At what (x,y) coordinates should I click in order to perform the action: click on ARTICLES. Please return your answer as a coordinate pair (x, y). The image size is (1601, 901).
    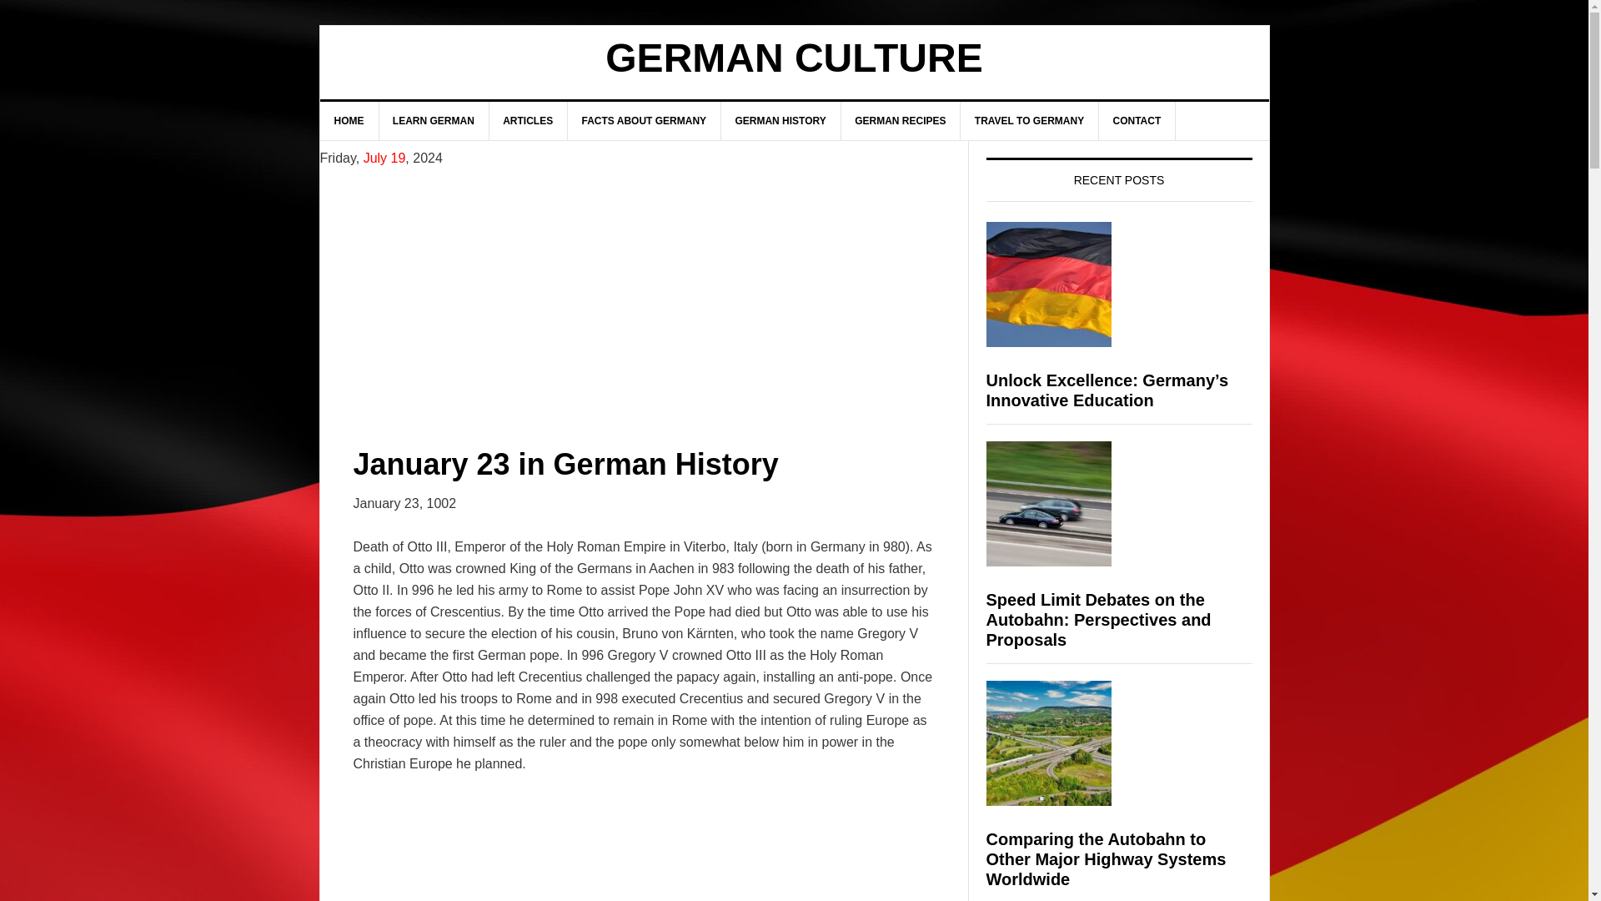
    Looking at the image, I should click on (528, 121).